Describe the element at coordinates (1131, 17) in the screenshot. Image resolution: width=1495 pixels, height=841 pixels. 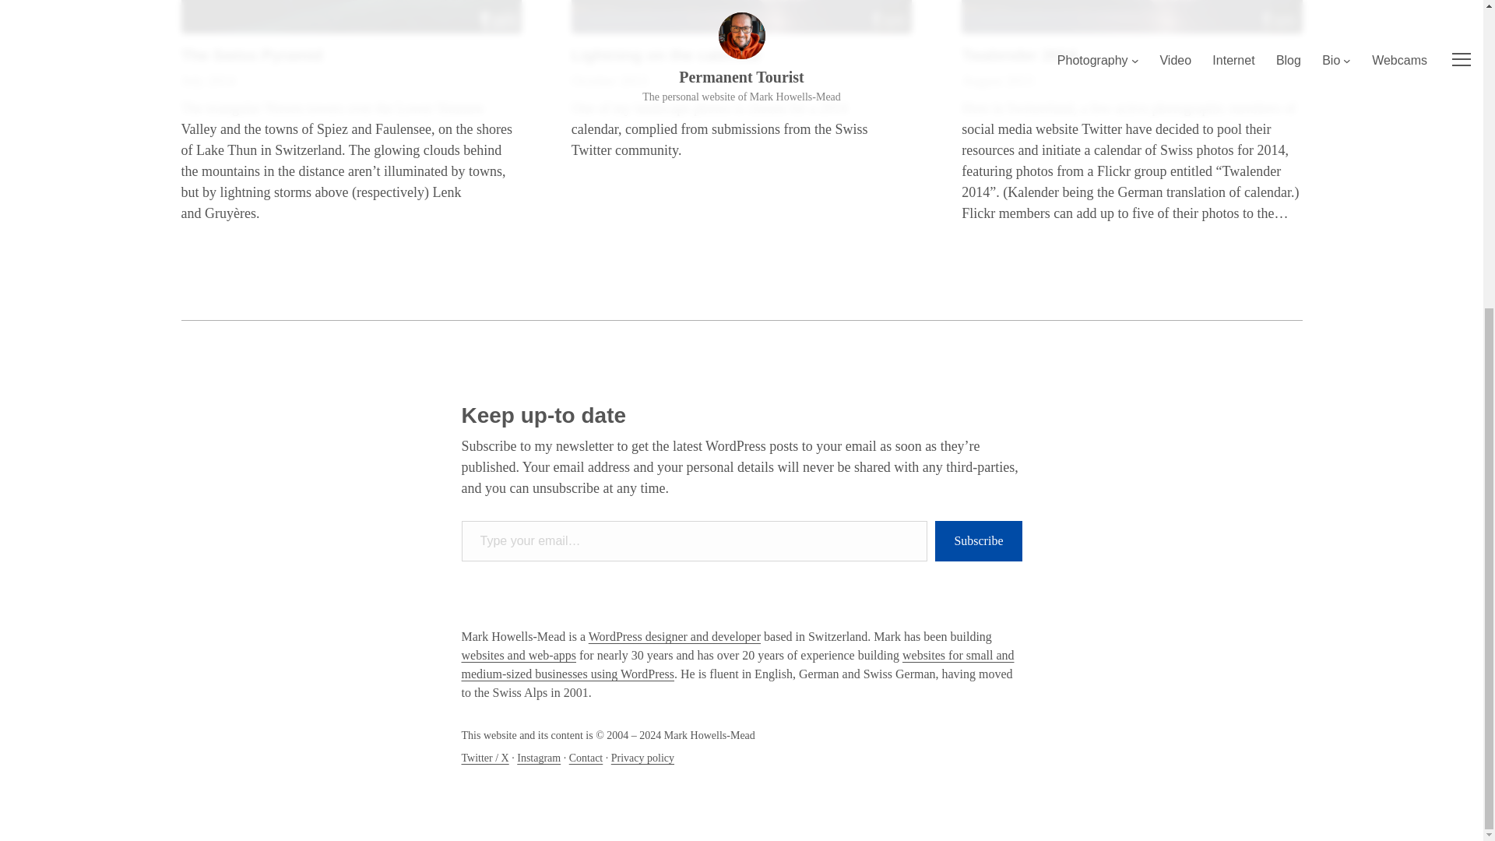
I see `Article: Twalender 2014` at that location.